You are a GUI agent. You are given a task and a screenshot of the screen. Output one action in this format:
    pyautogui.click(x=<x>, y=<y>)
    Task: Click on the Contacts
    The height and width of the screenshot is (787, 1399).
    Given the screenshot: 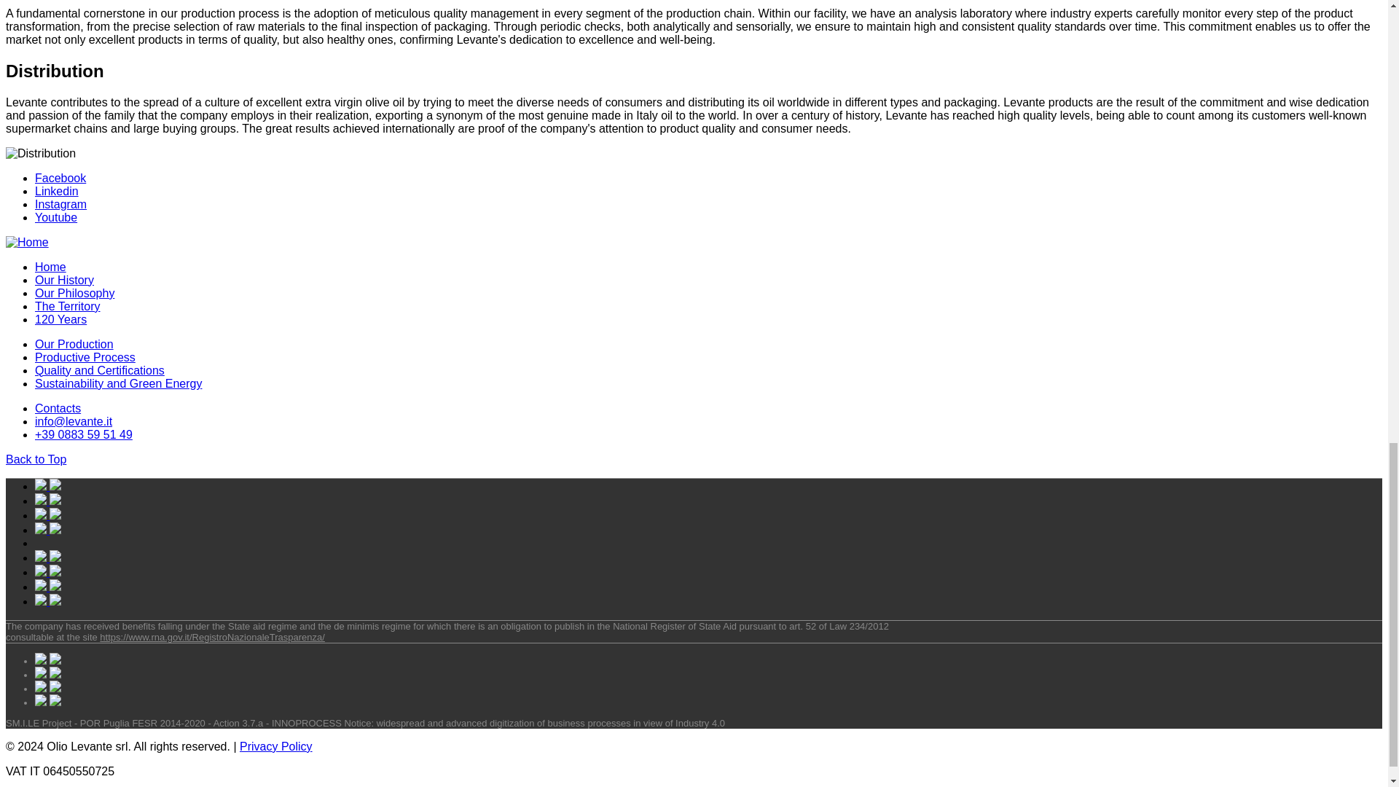 What is the action you would take?
    pyautogui.click(x=58, y=408)
    